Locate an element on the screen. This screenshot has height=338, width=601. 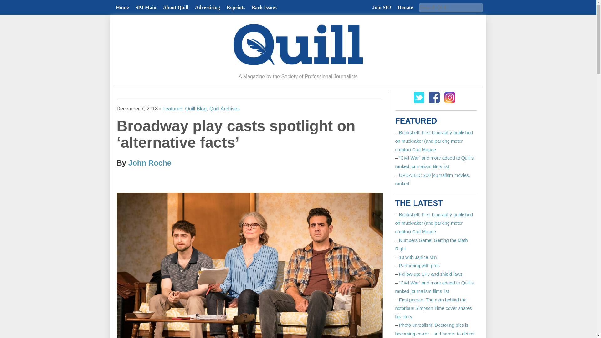
10 with Janice Min is located at coordinates (418, 257).